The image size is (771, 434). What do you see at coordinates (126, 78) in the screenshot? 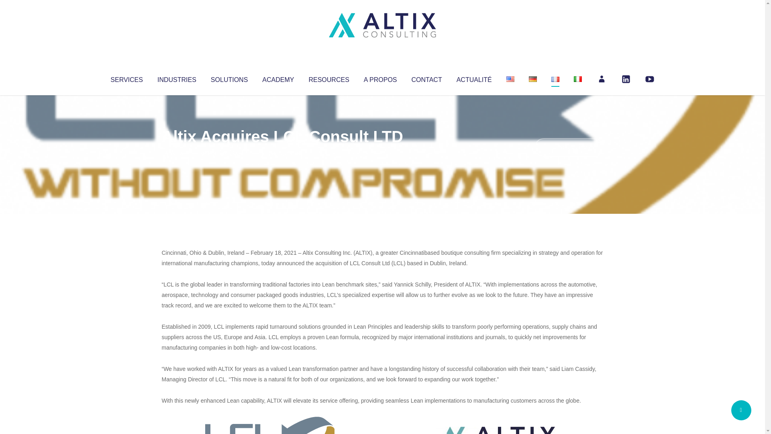
I see `SERVICES` at bounding box center [126, 78].